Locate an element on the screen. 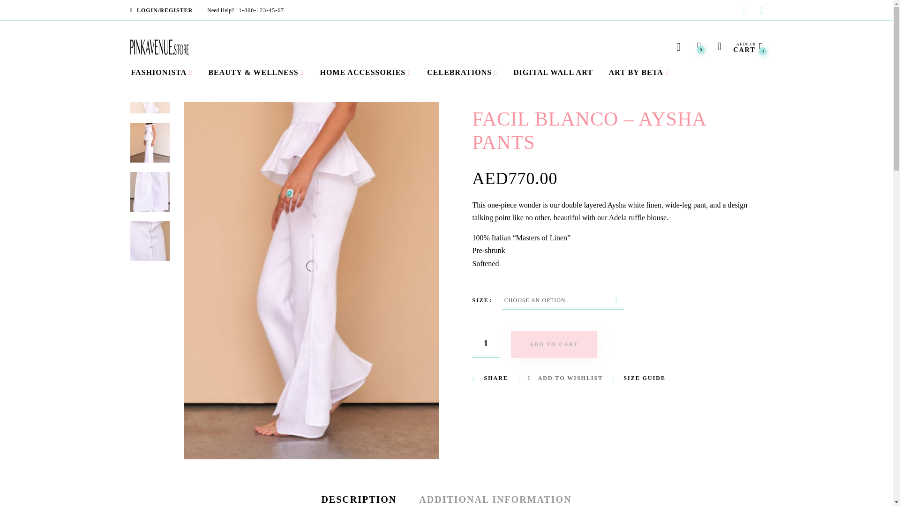  CELEBRATIONS is located at coordinates (743, 11).